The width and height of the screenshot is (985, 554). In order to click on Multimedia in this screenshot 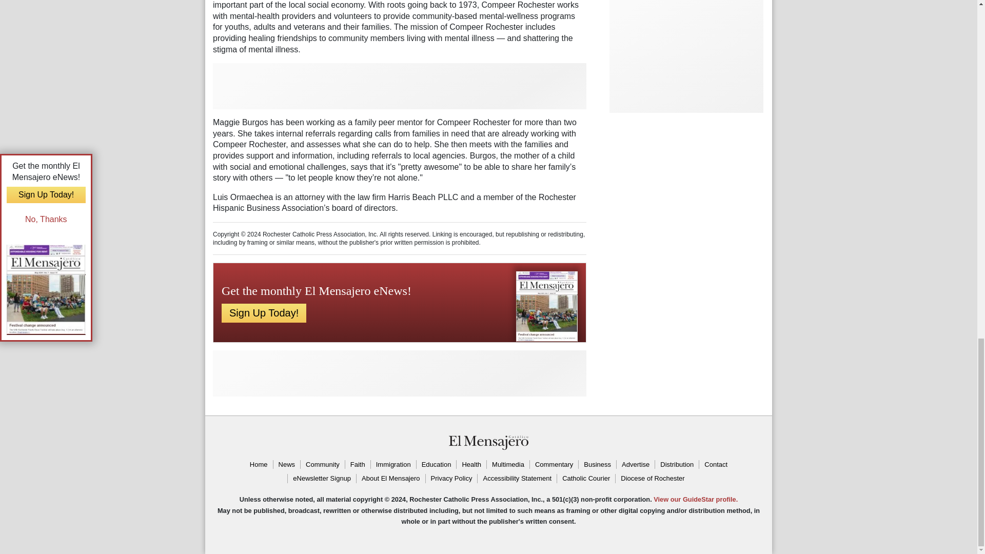, I will do `click(508, 465)`.